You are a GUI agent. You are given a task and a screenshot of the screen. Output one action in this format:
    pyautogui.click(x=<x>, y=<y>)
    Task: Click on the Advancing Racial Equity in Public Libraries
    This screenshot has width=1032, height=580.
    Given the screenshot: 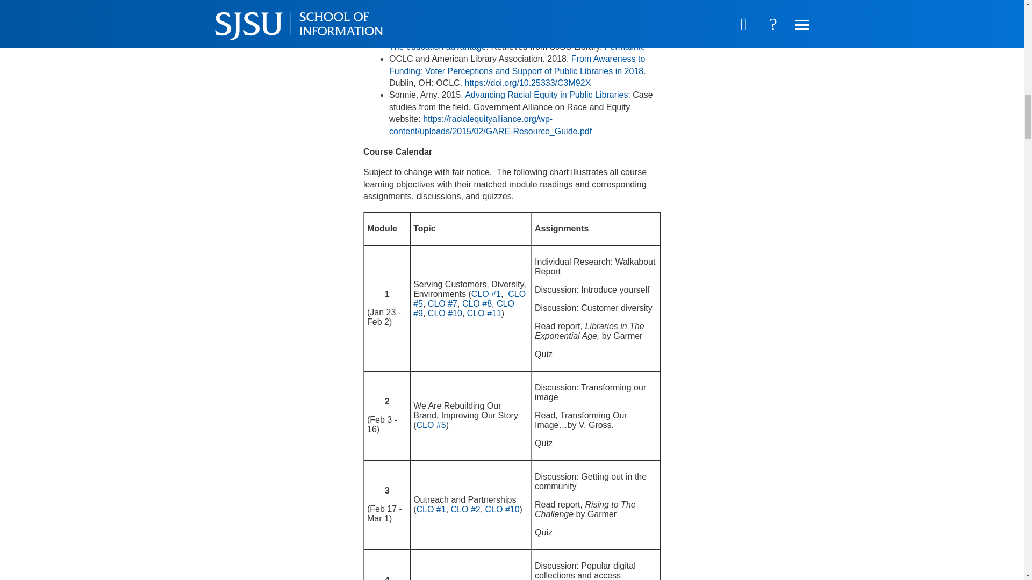 What is the action you would take?
    pyautogui.click(x=546, y=95)
    